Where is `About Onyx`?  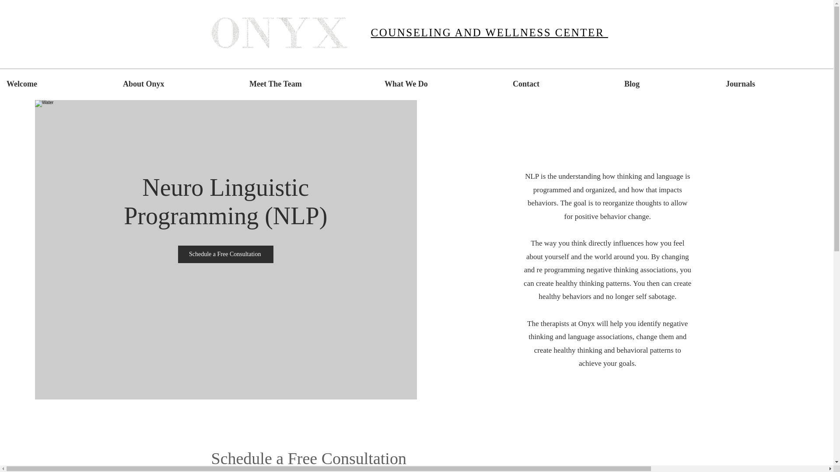 About Onyx is located at coordinates (179, 84).